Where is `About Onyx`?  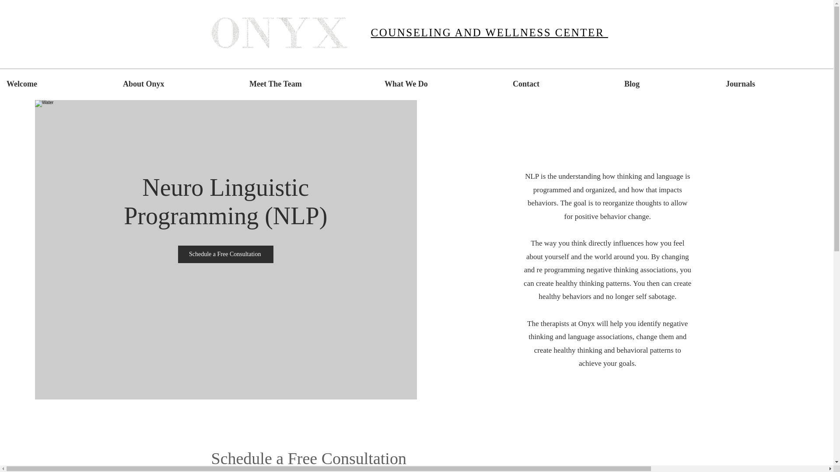 About Onyx is located at coordinates (179, 84).